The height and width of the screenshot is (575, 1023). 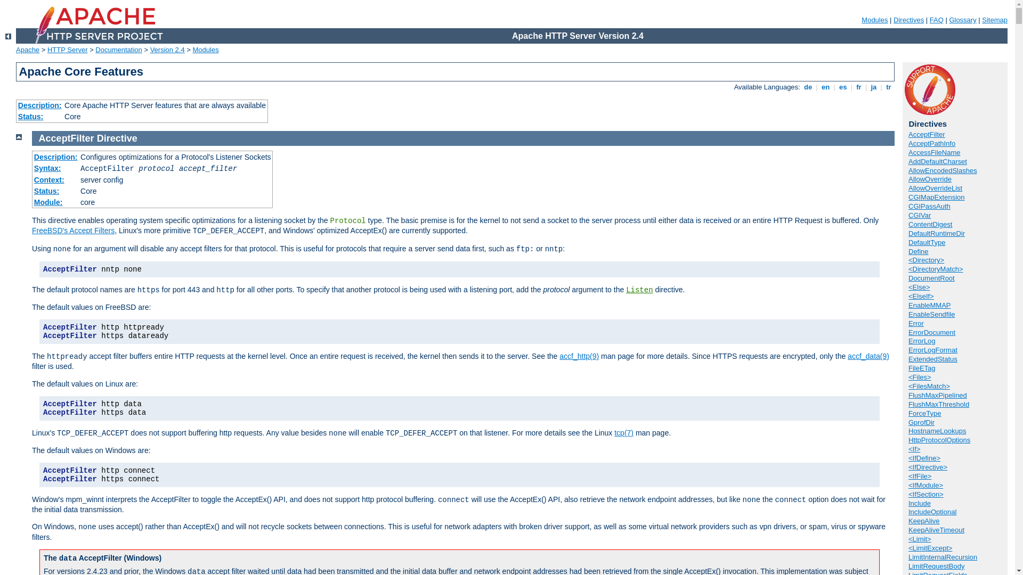 What do you see at coordinates (921, 296) in the screenshot?
I see `<ElseIf>` at bounding box center [921, 296].